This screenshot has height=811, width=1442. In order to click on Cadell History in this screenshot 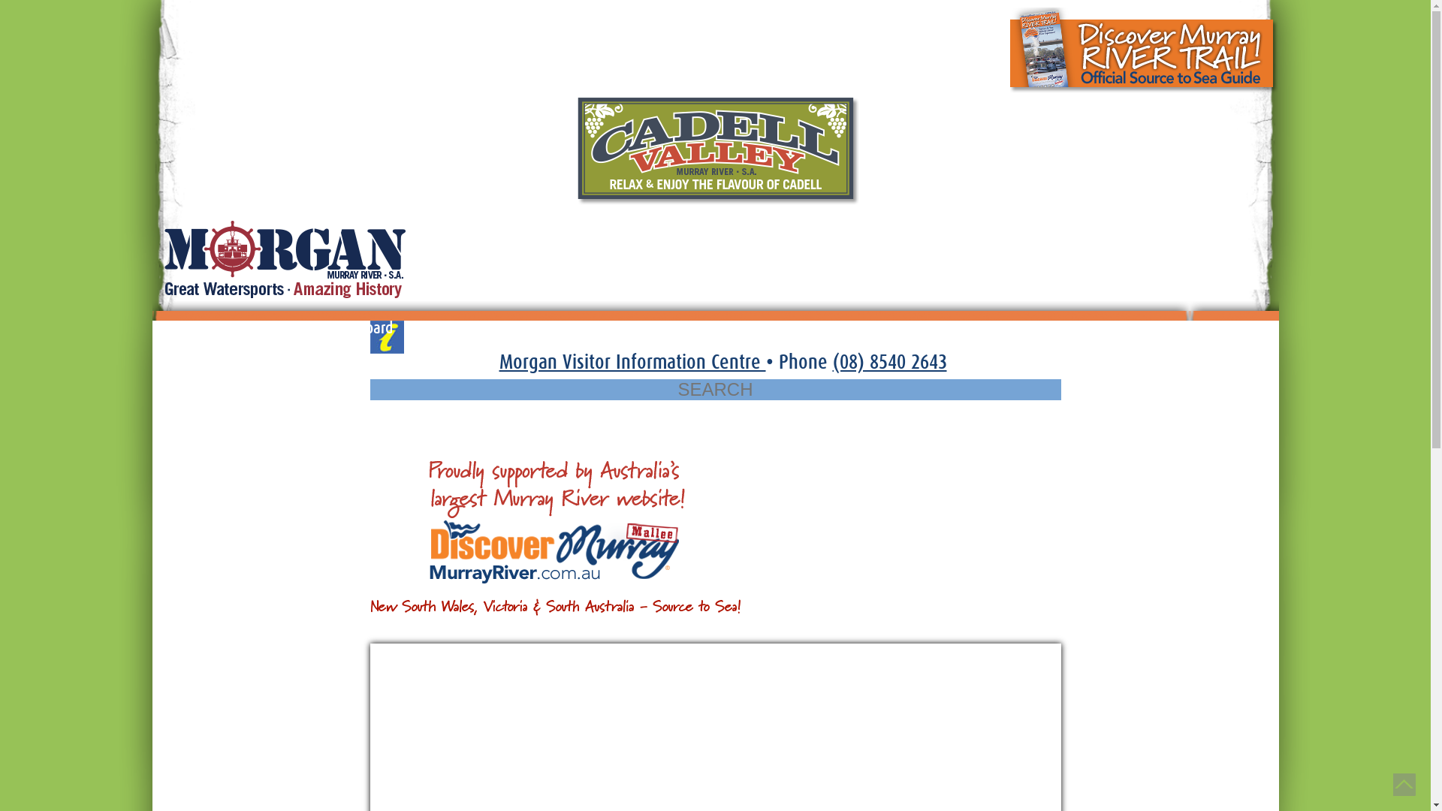, I will do `click(981, 329)`.